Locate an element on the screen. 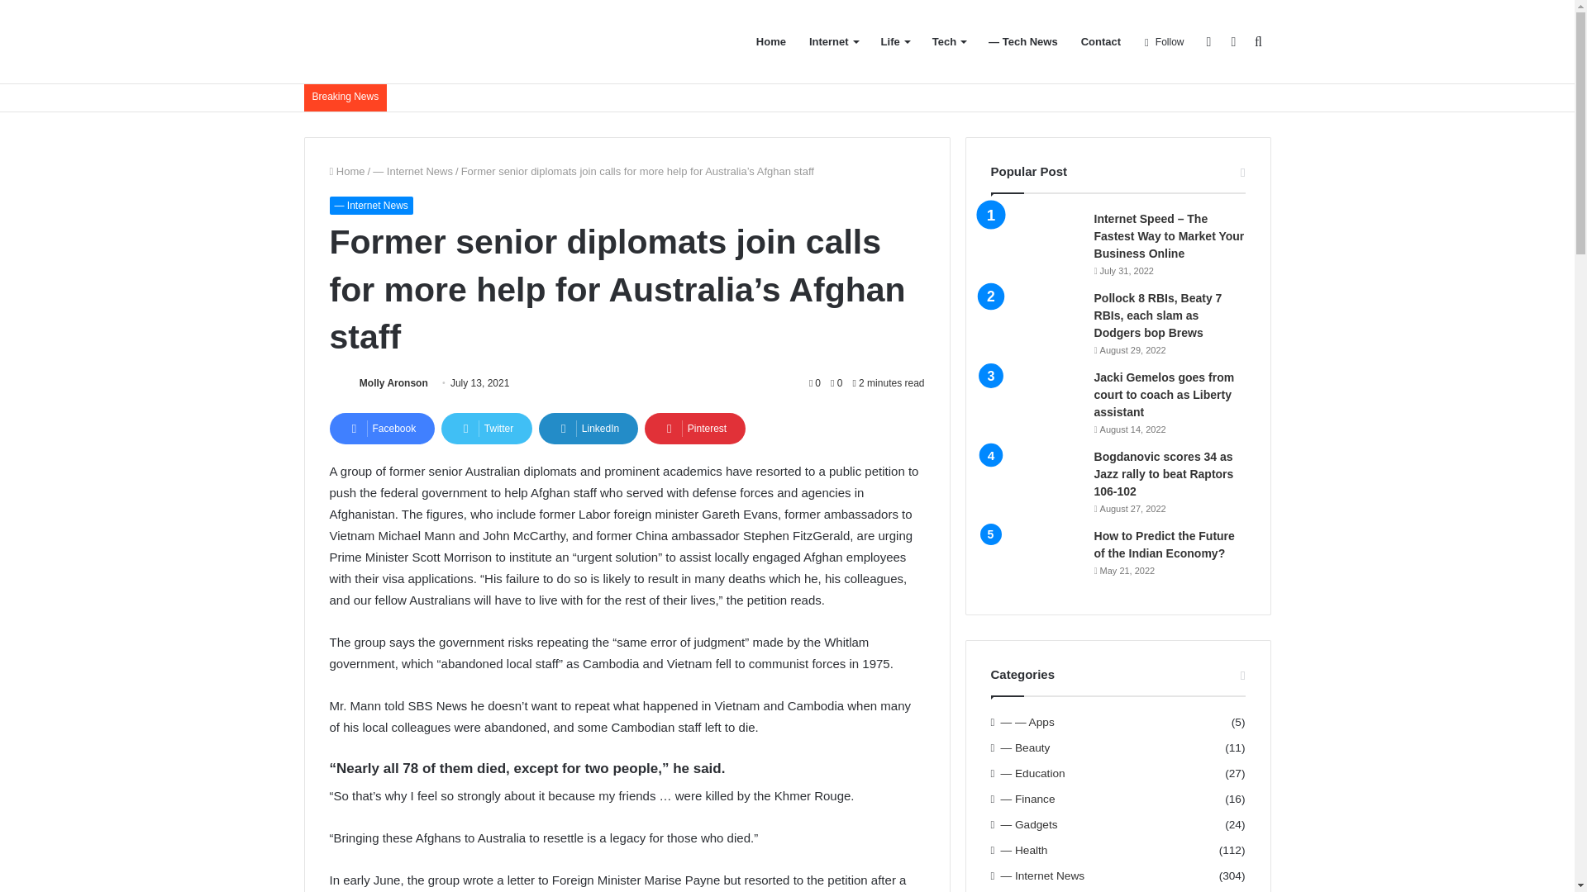 The width and height of the screenshot is (1587, 892). Facebook is located at coordinates (382, 428).